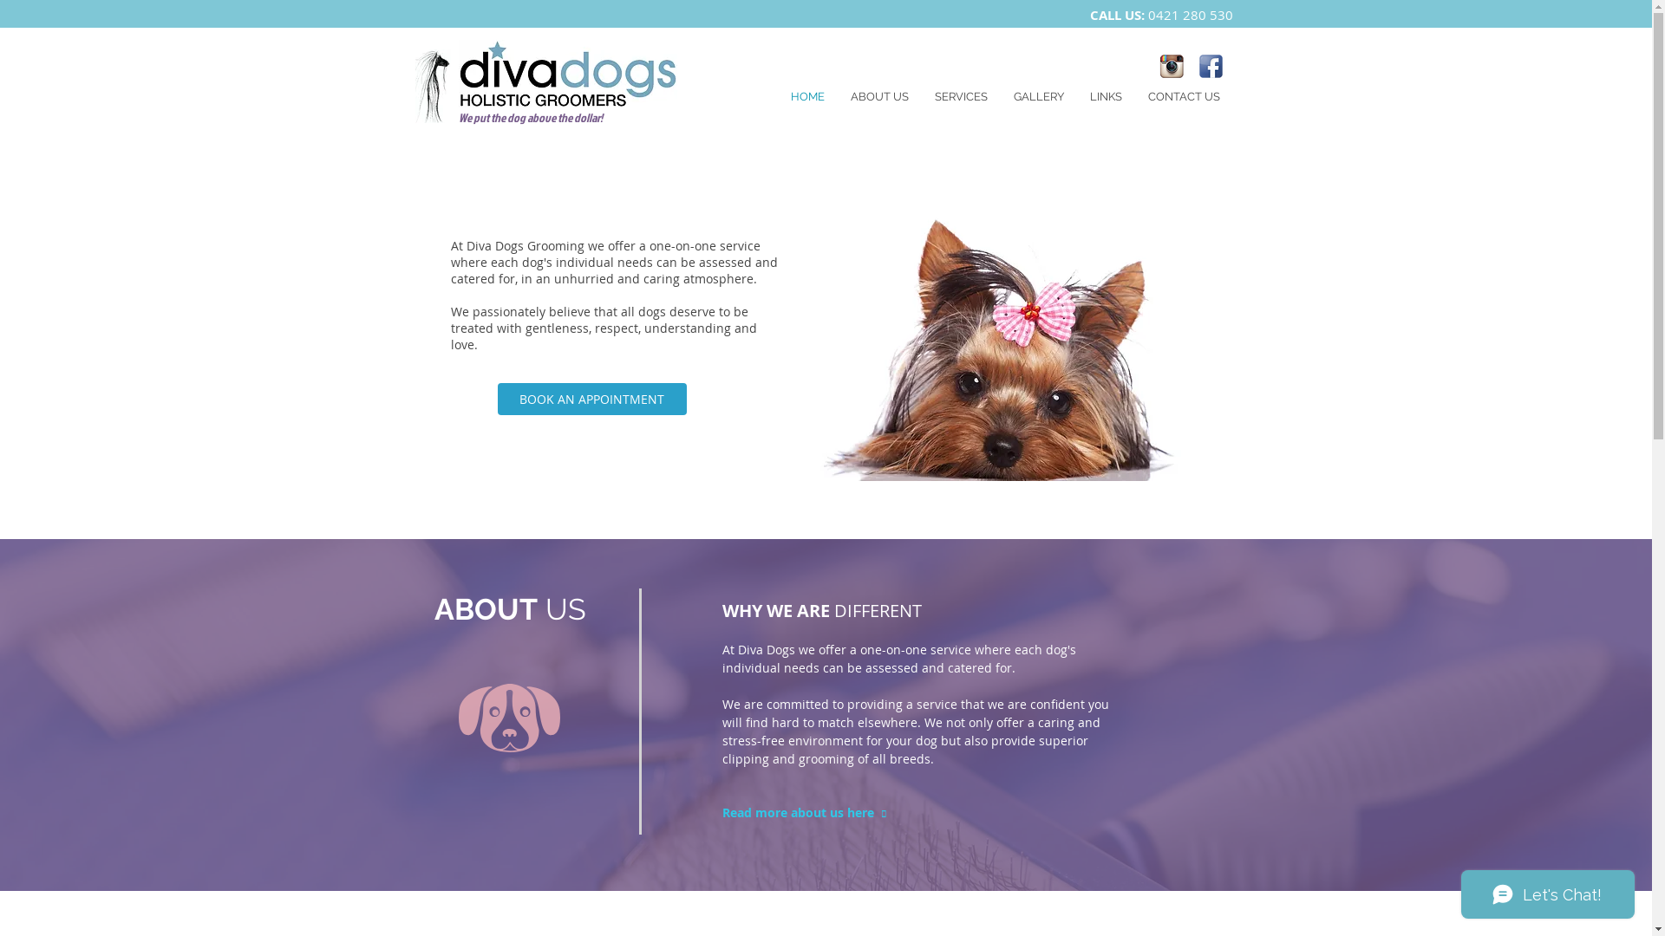  I want to click on GALLERY, so click(1039, 97).